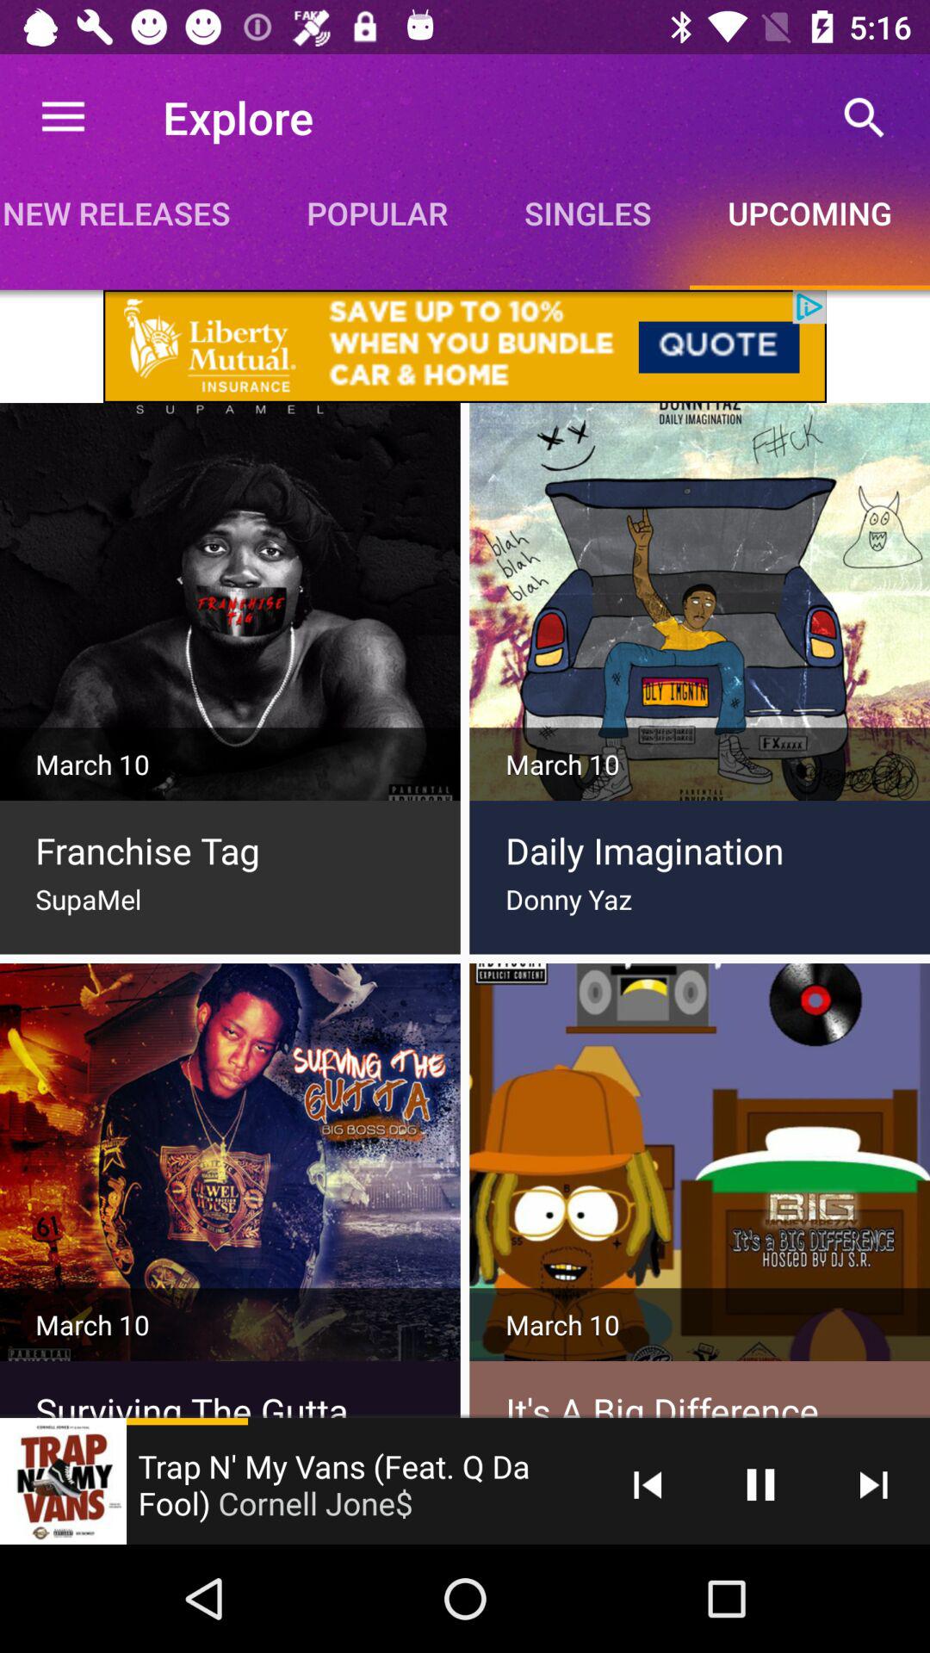 This screenshot has width=930, height=1653. What do you see at coordinates (63, 117) in the screenshot?
I see `press the item to the left of the explore app` at bounding box center [63, 117].